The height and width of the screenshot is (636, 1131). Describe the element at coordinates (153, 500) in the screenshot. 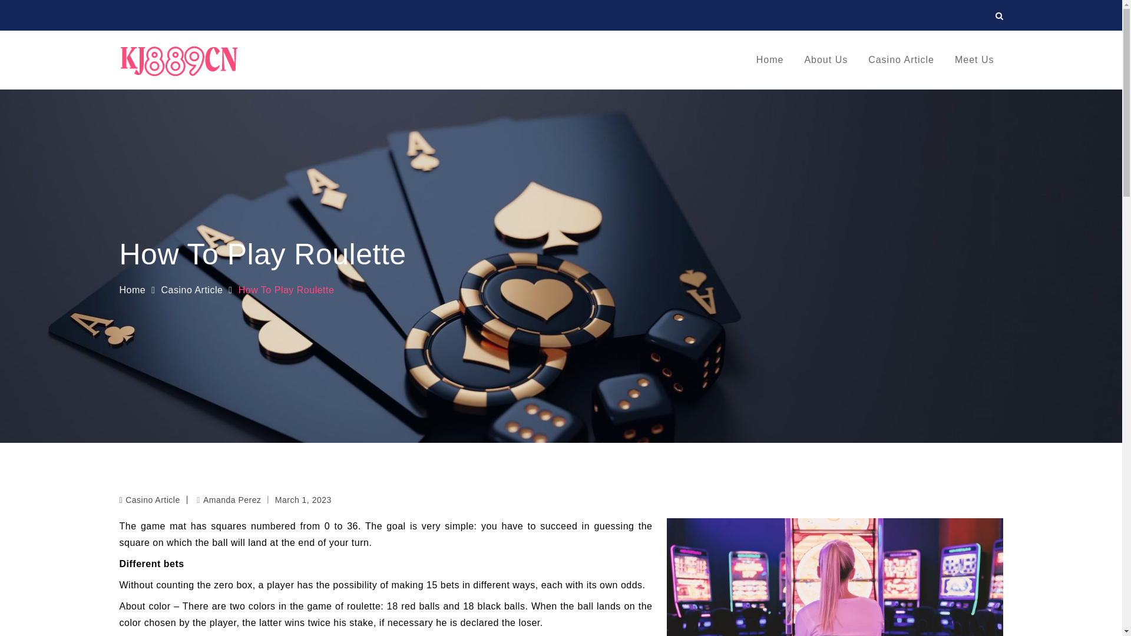

I see `Casino Article` at that location.